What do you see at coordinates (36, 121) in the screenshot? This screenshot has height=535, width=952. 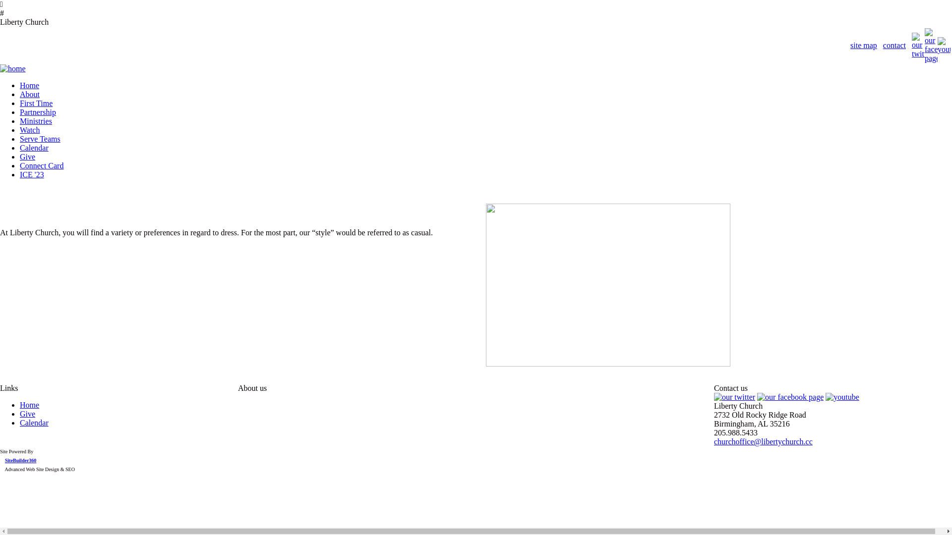 I see `Ministries` at bounding box center [36, 121].